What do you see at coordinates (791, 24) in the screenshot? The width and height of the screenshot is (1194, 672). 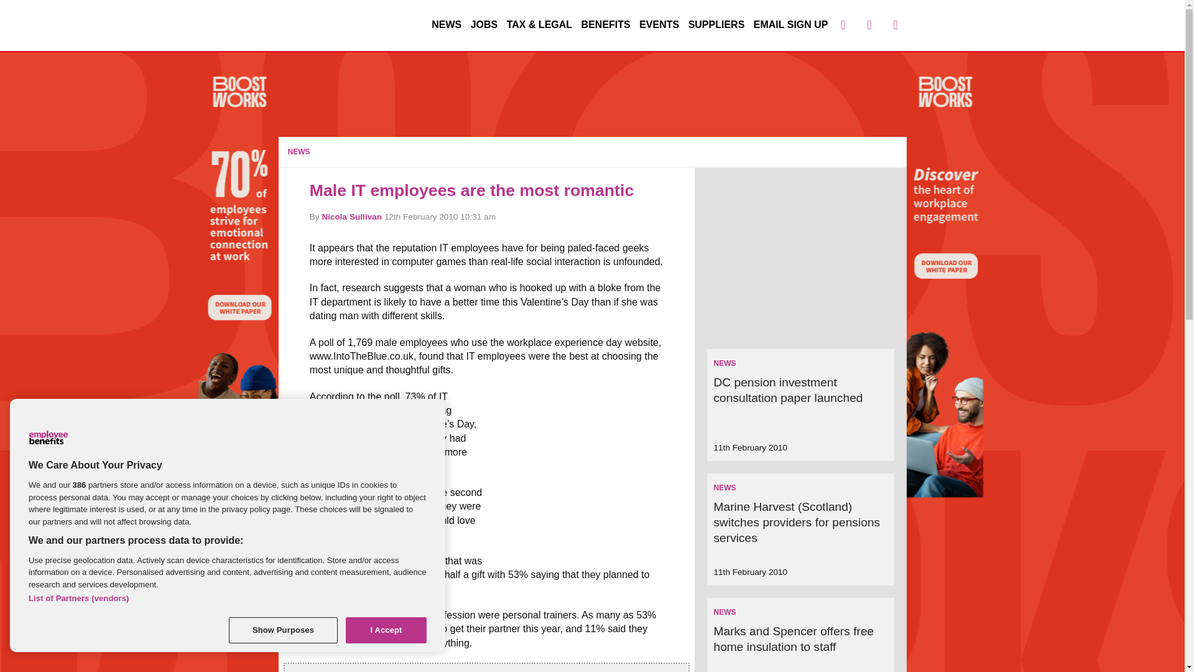 I see `EMAIL SIGN UP` at bounding box center [791, 24].